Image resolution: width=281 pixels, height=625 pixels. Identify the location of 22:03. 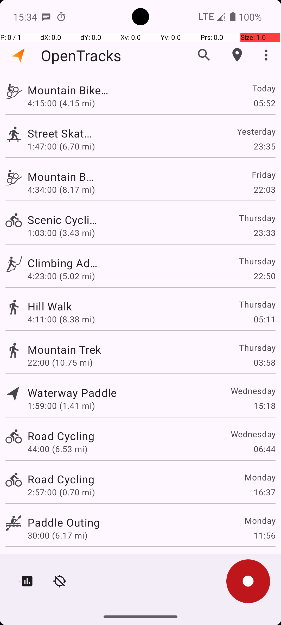
(264, 190).